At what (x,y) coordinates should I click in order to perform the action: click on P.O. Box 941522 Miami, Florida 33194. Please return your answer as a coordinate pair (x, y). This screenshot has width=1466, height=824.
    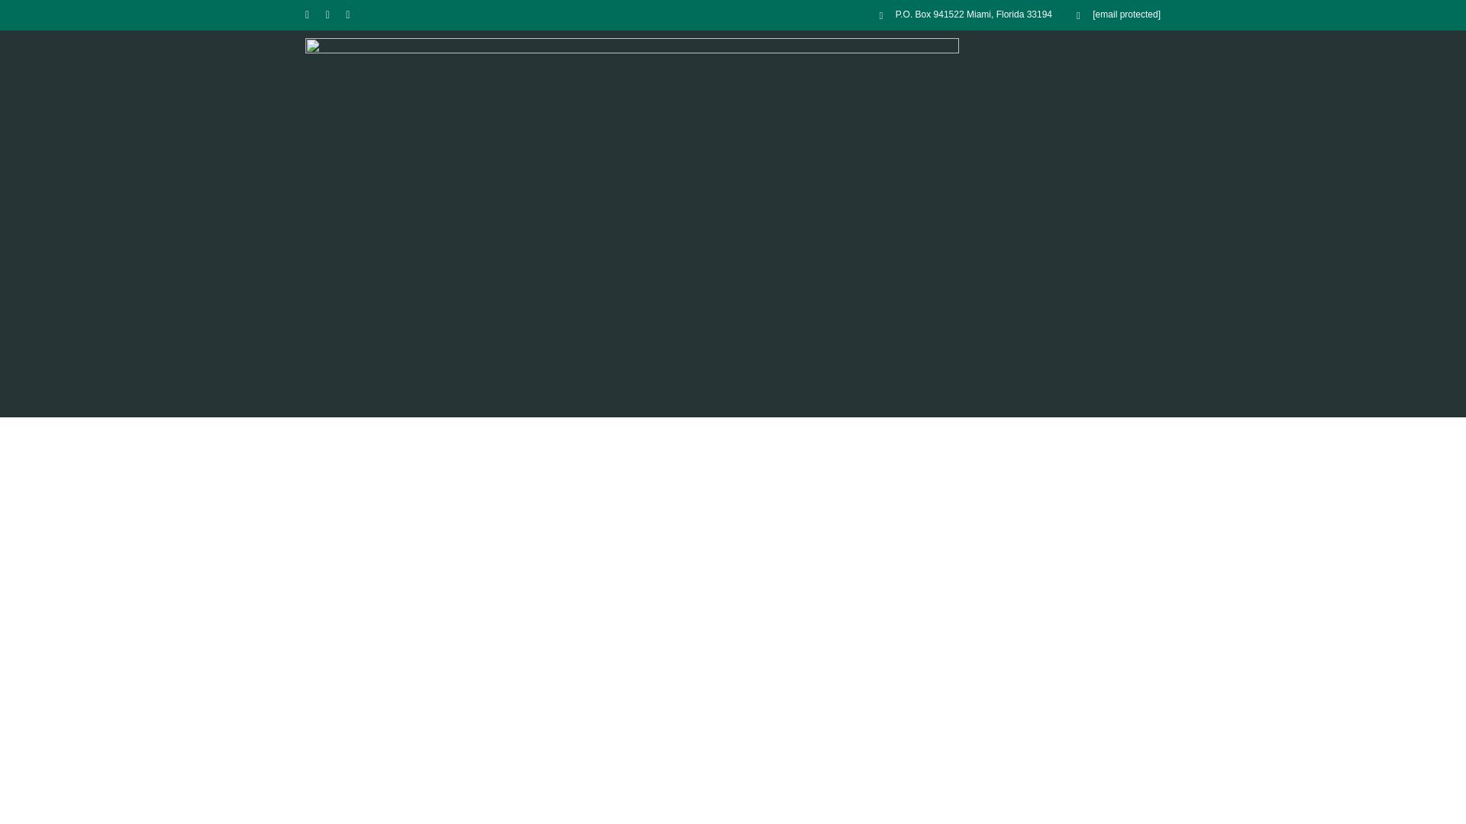
    Looking at the image, I should click on (966, 15).